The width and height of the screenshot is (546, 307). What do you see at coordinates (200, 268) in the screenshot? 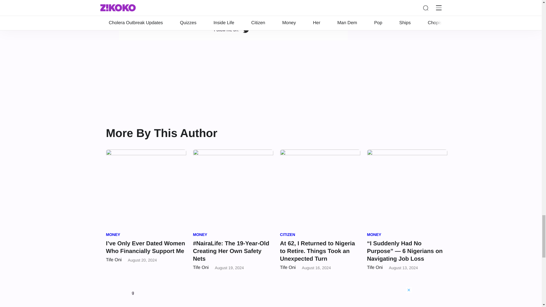
I see `Posts by Tife Oni` at bounding box center [200, 268].